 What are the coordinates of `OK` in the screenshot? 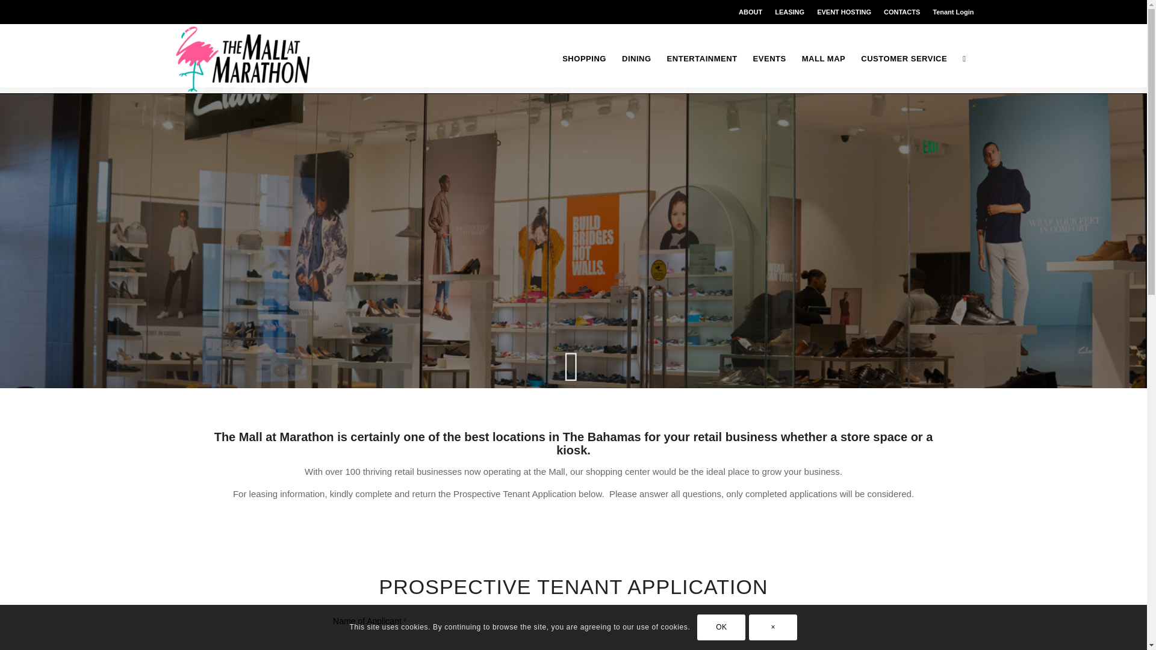 It's located at (721, 627).